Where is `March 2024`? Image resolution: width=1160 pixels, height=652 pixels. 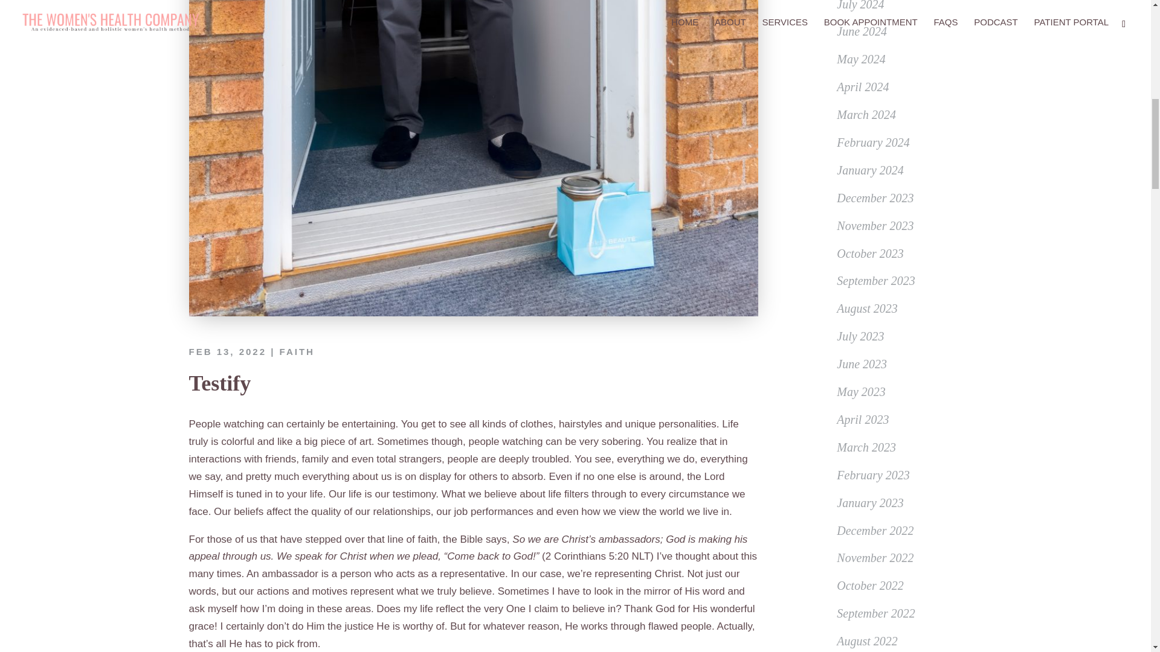
March 2024 is located at coordinates (866, 115).